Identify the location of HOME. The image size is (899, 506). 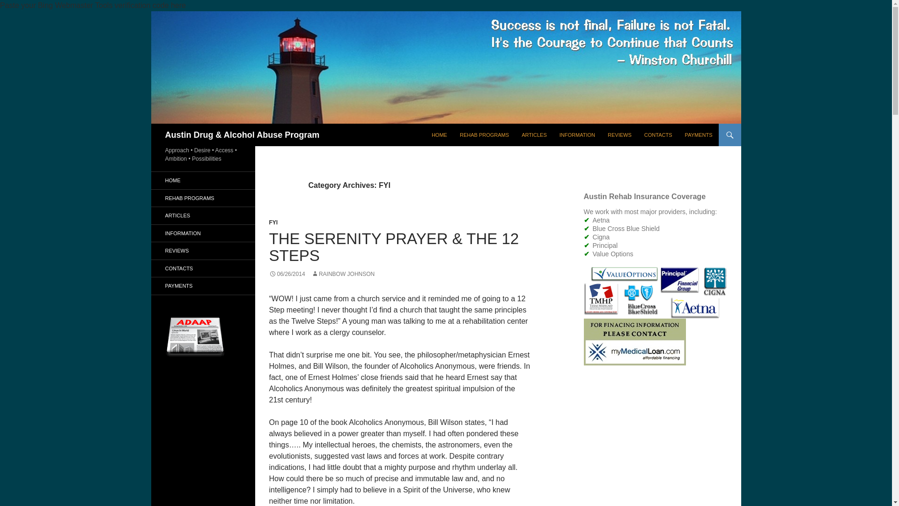
(202, 180).